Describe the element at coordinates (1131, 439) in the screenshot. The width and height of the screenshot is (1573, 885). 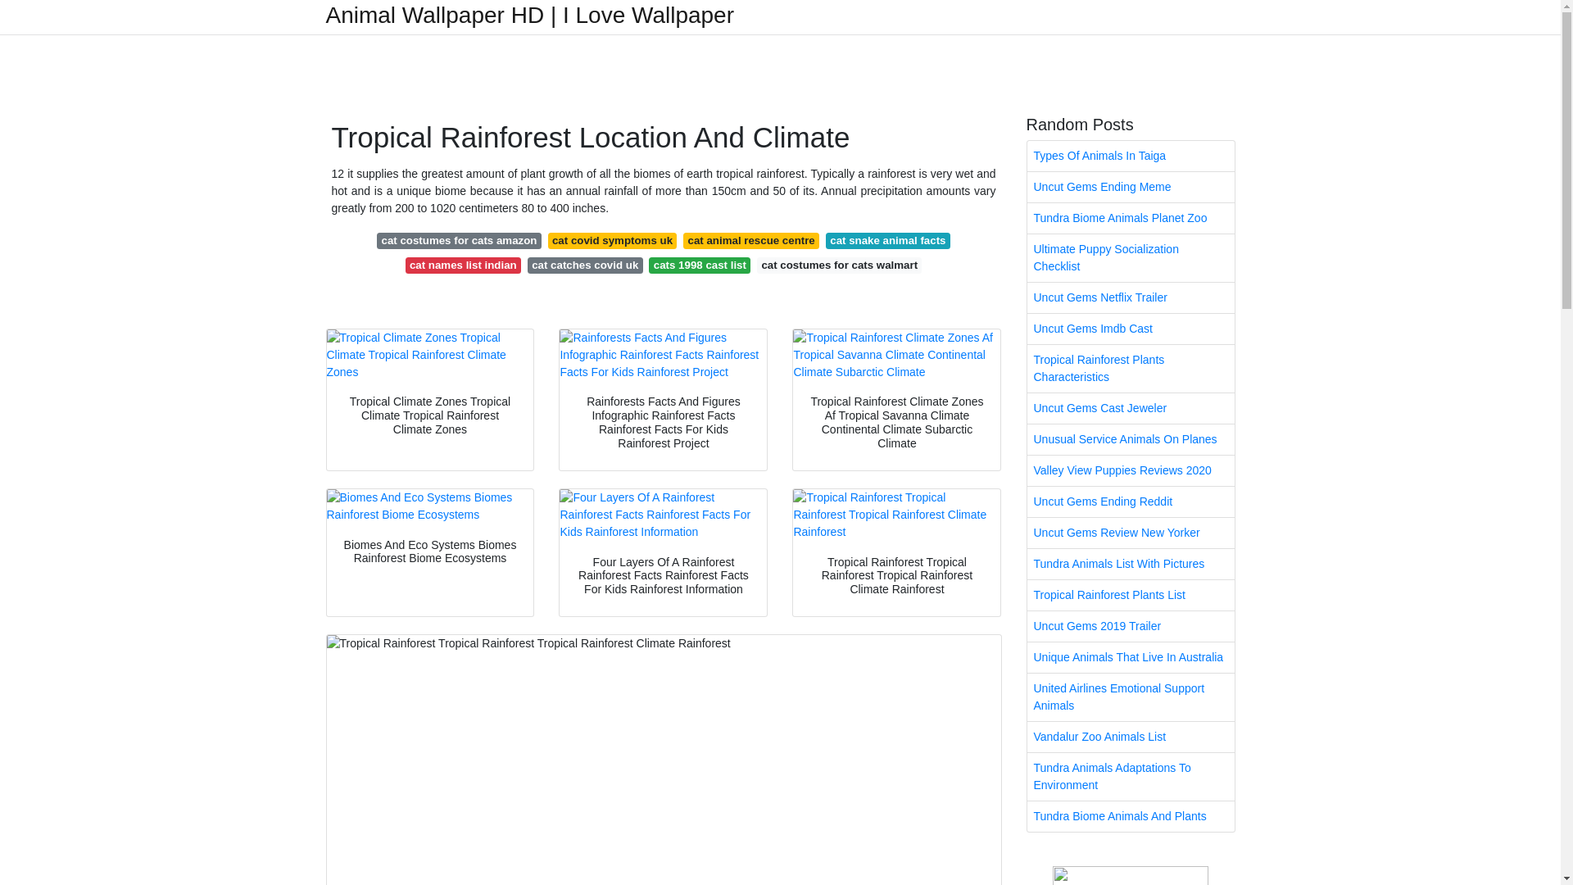
I see `Unusual Service Animals On Planes` at that location.